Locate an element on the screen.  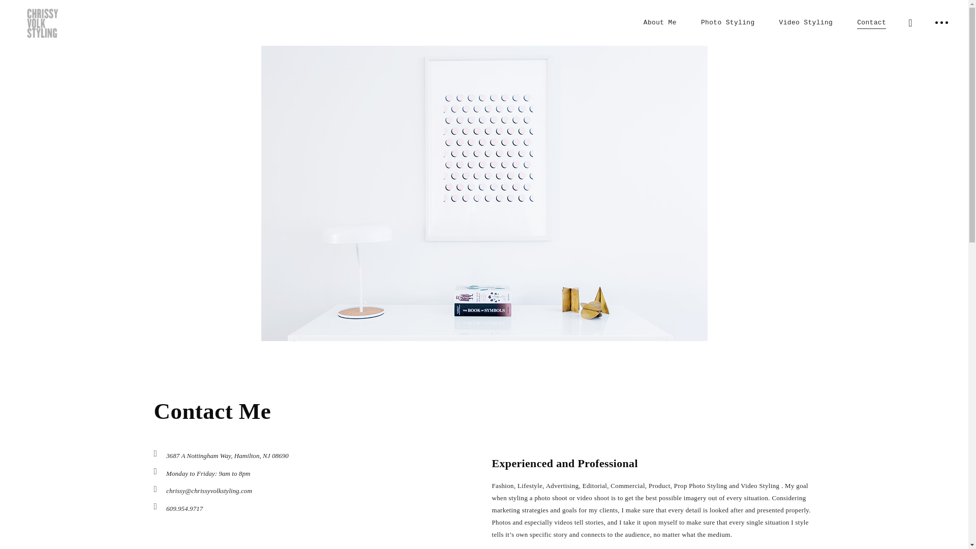
Monday to Friday: 9am to 8pm is located at coordinates (207, 474).